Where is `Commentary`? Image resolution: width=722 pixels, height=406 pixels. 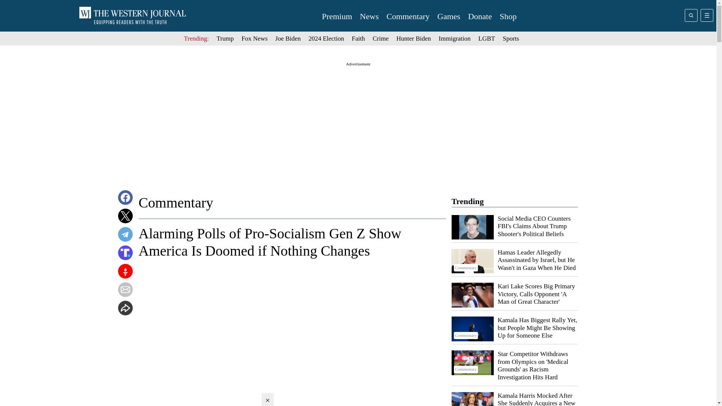
Commentary is located at coordinates (472, 362).